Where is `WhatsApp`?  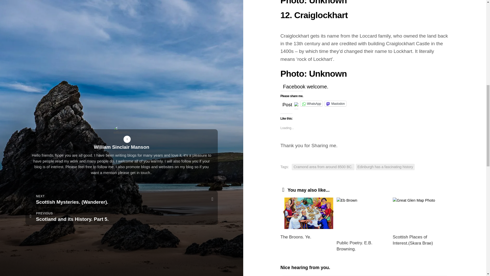 WhatsApp is located at coordinates (311, 103).